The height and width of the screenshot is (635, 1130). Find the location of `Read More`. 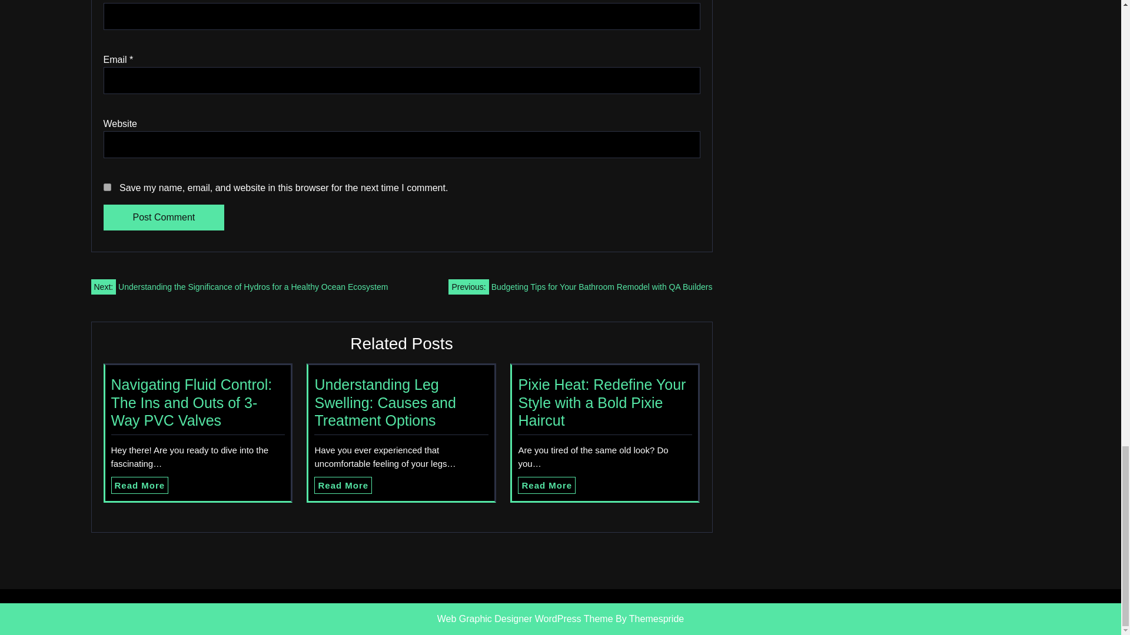

Read More is located at coordinates (343, 486).